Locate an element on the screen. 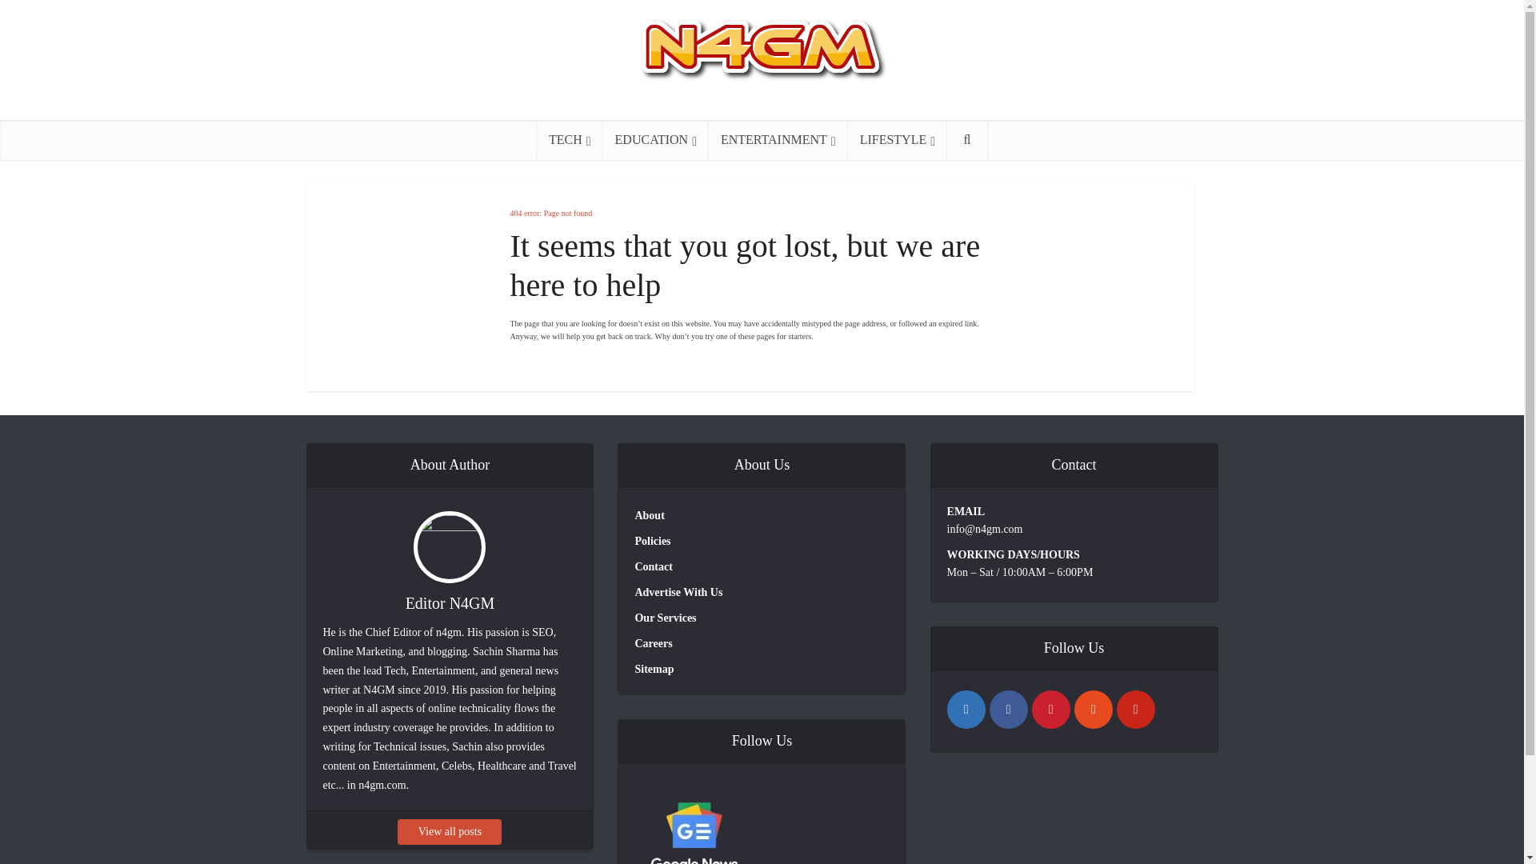 The image size is (1536, 864). Quora is located at coordinates (1051, 709).